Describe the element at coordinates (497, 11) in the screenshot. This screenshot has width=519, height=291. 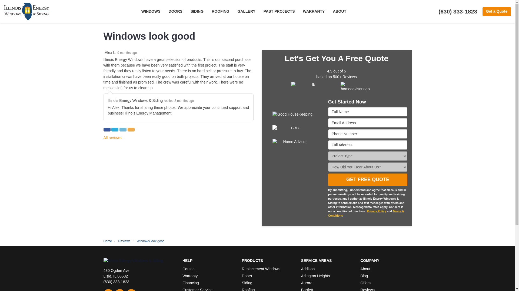
I see `Get a Quote` at that location.